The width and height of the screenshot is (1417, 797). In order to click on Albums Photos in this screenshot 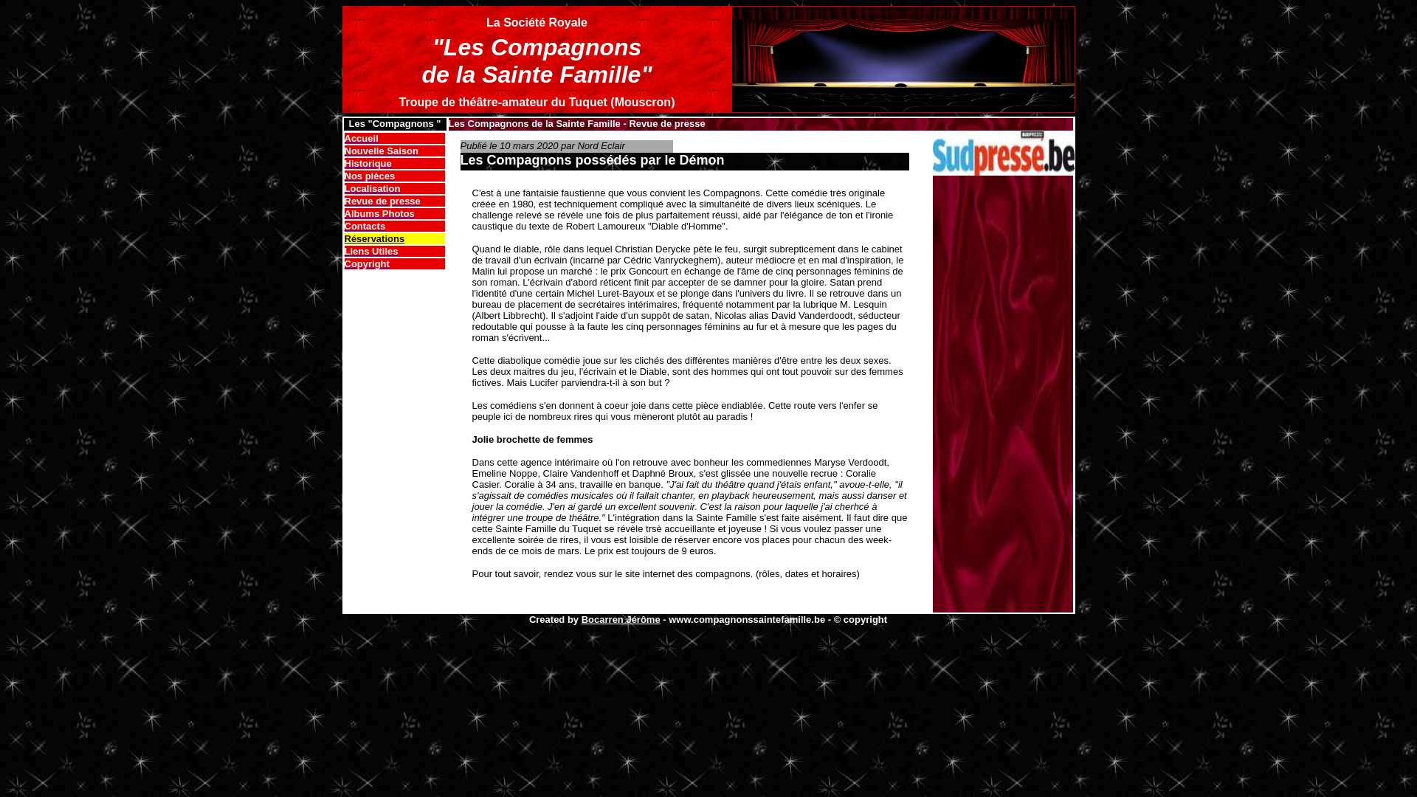, I will do `click(379, 213)`.